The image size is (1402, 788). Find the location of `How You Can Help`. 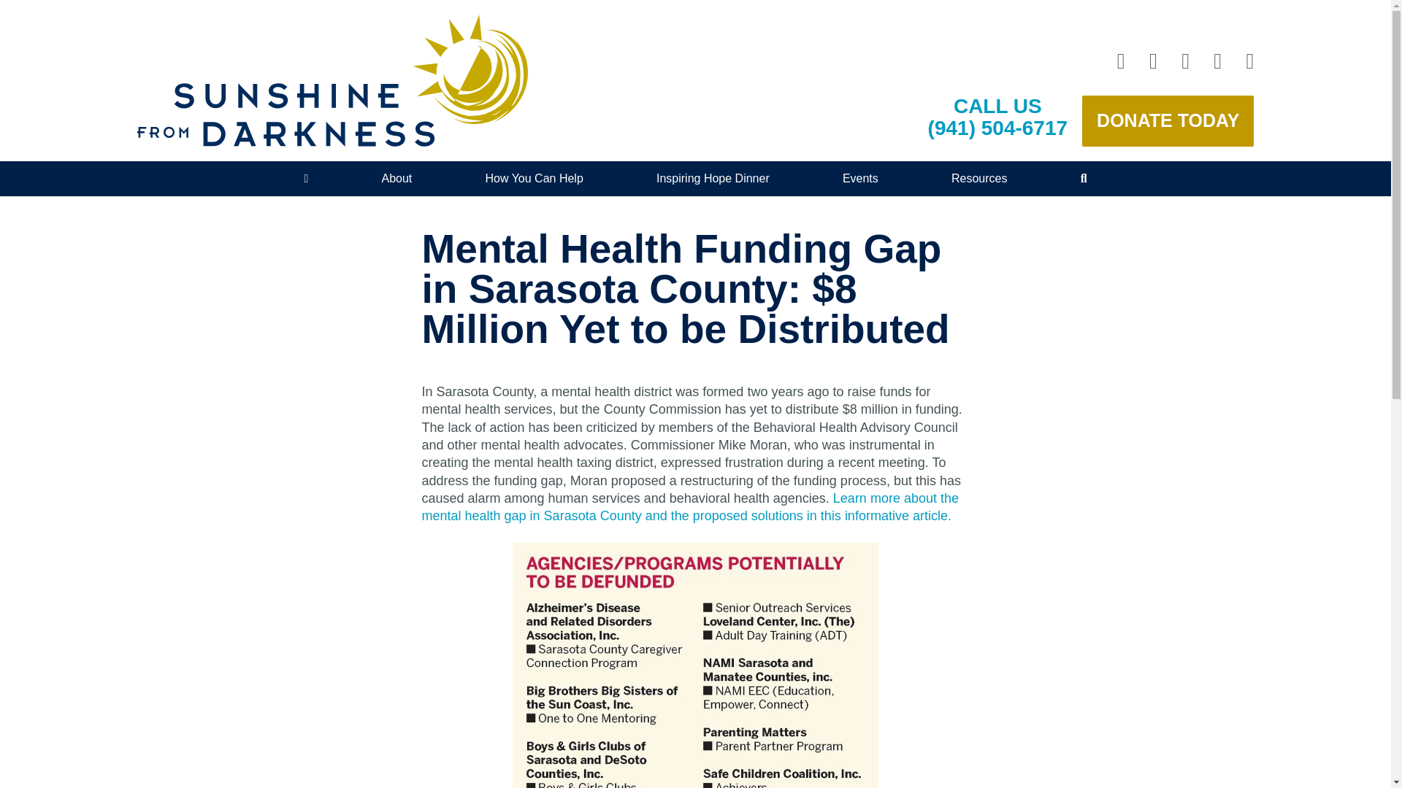

How You Can Help is located at coordinates (534, 178).